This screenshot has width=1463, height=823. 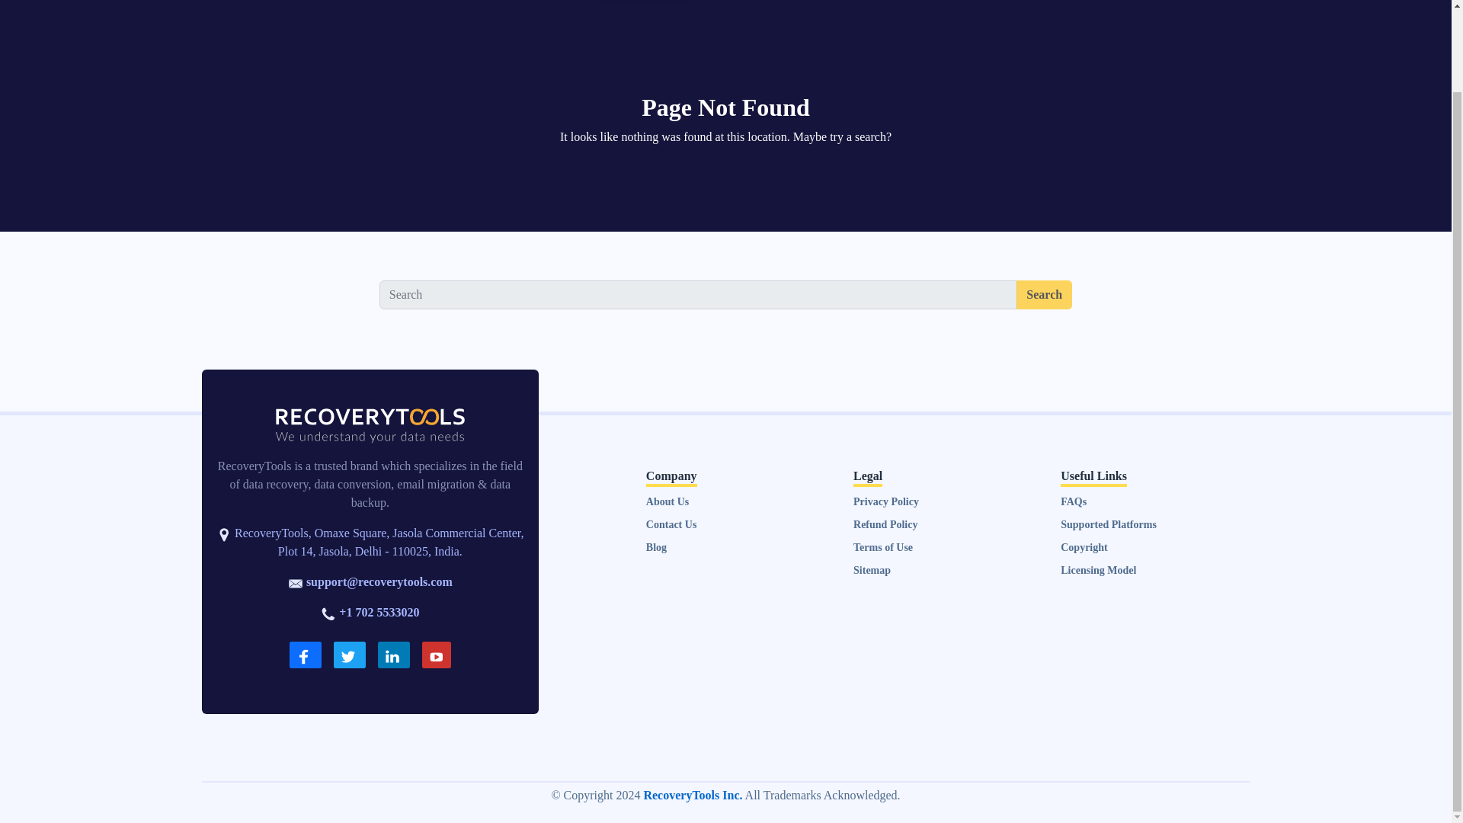 I want to click on Privacy Policy, so click(x=885, y=501).